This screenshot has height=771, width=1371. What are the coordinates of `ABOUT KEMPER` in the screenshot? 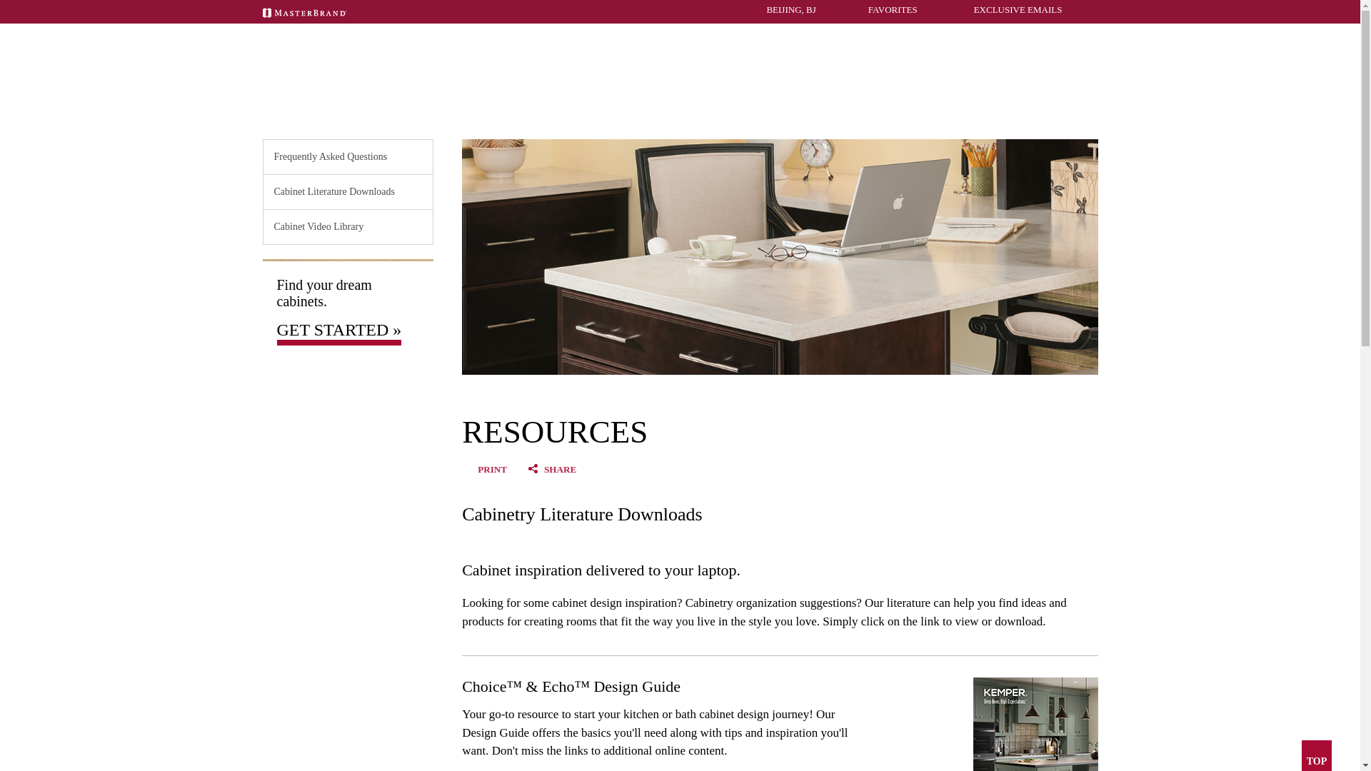 It's located at (956, 109).